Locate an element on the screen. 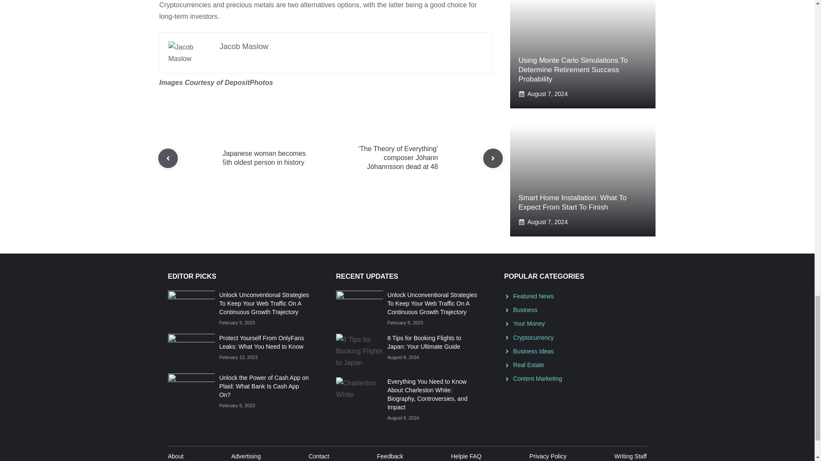  8 Tips for Booking Flights to Japan: Your Ultimate Guide is located at coordinates (424, 342).